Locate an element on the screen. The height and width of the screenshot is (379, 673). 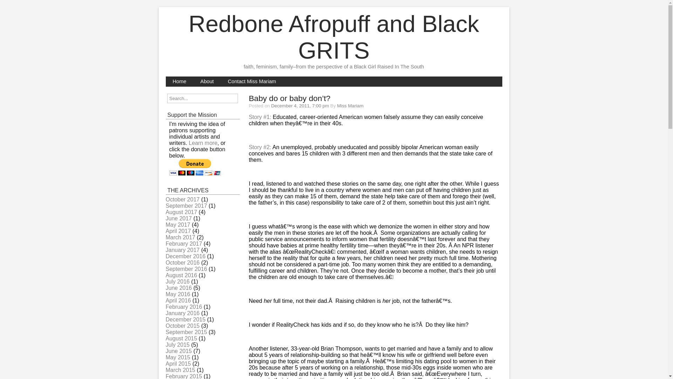
Learn more is located at coordinates (203, 142).